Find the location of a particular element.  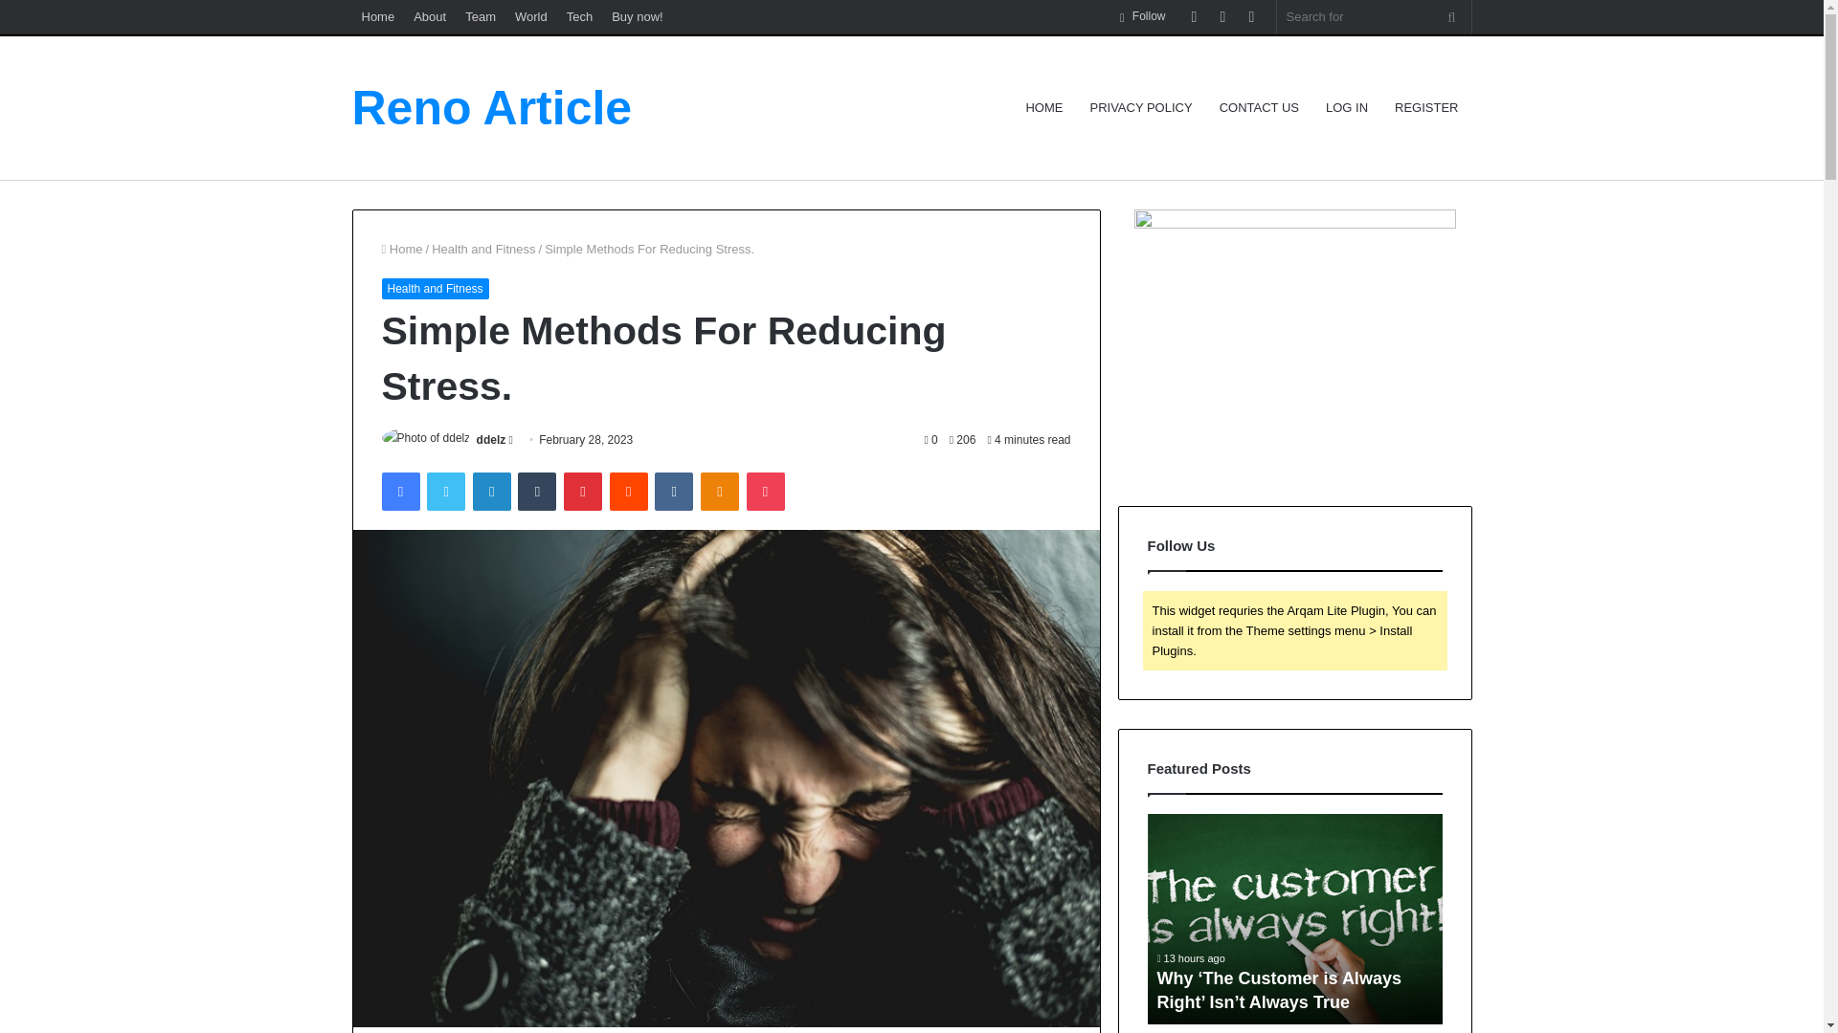

World is located at coordinates (530, 16).